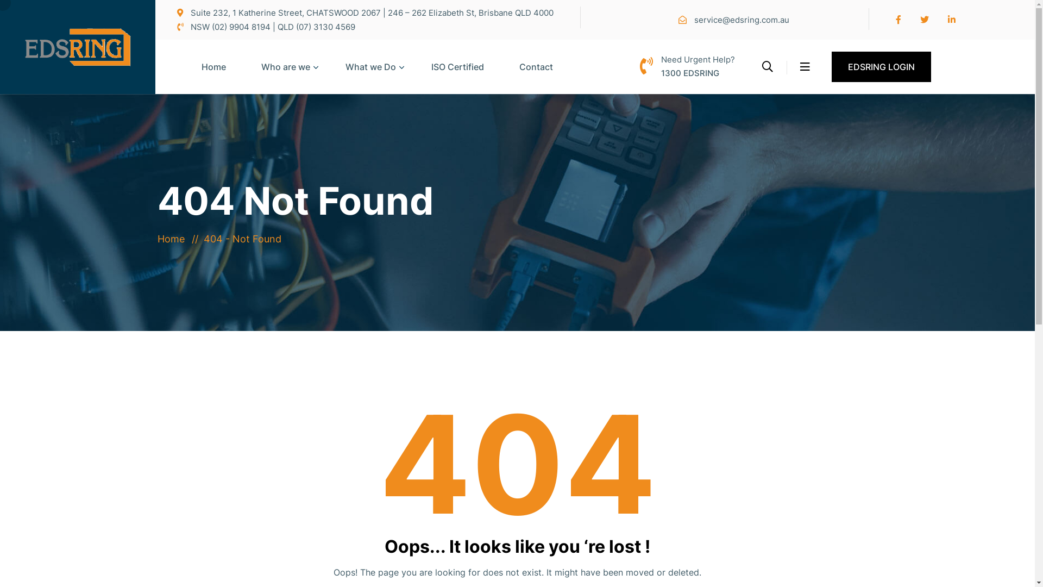 This screenshot has height=587, width=1043. What do you see at coordinates (286, 78) in the screenshot?
I see `Who are we` at bounding box center [286, 78].